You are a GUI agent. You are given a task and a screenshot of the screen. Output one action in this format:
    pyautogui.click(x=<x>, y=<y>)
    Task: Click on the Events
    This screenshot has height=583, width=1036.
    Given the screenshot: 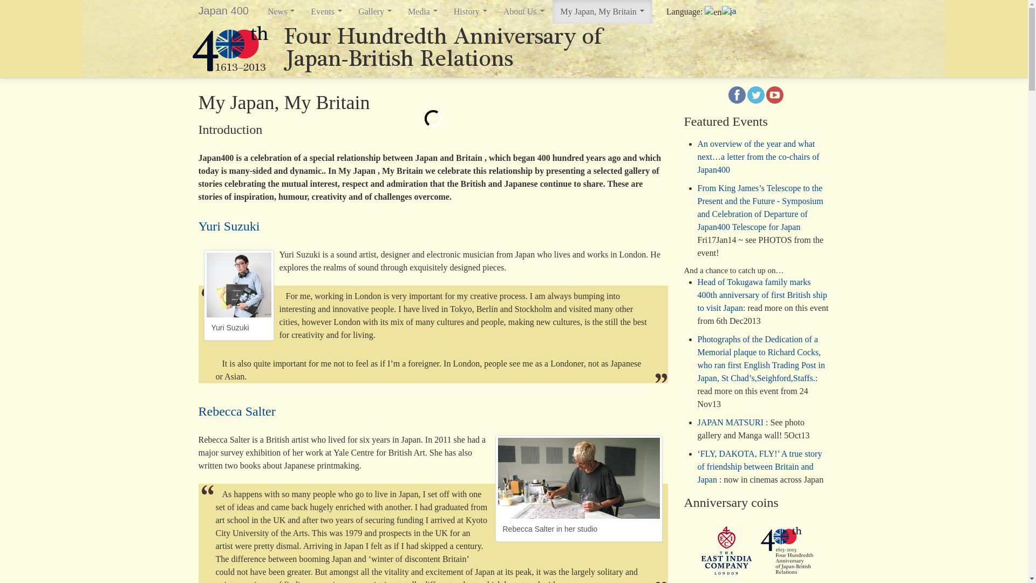 What is the action you would take?
    pyautogui.click(x=326, y=12)
    